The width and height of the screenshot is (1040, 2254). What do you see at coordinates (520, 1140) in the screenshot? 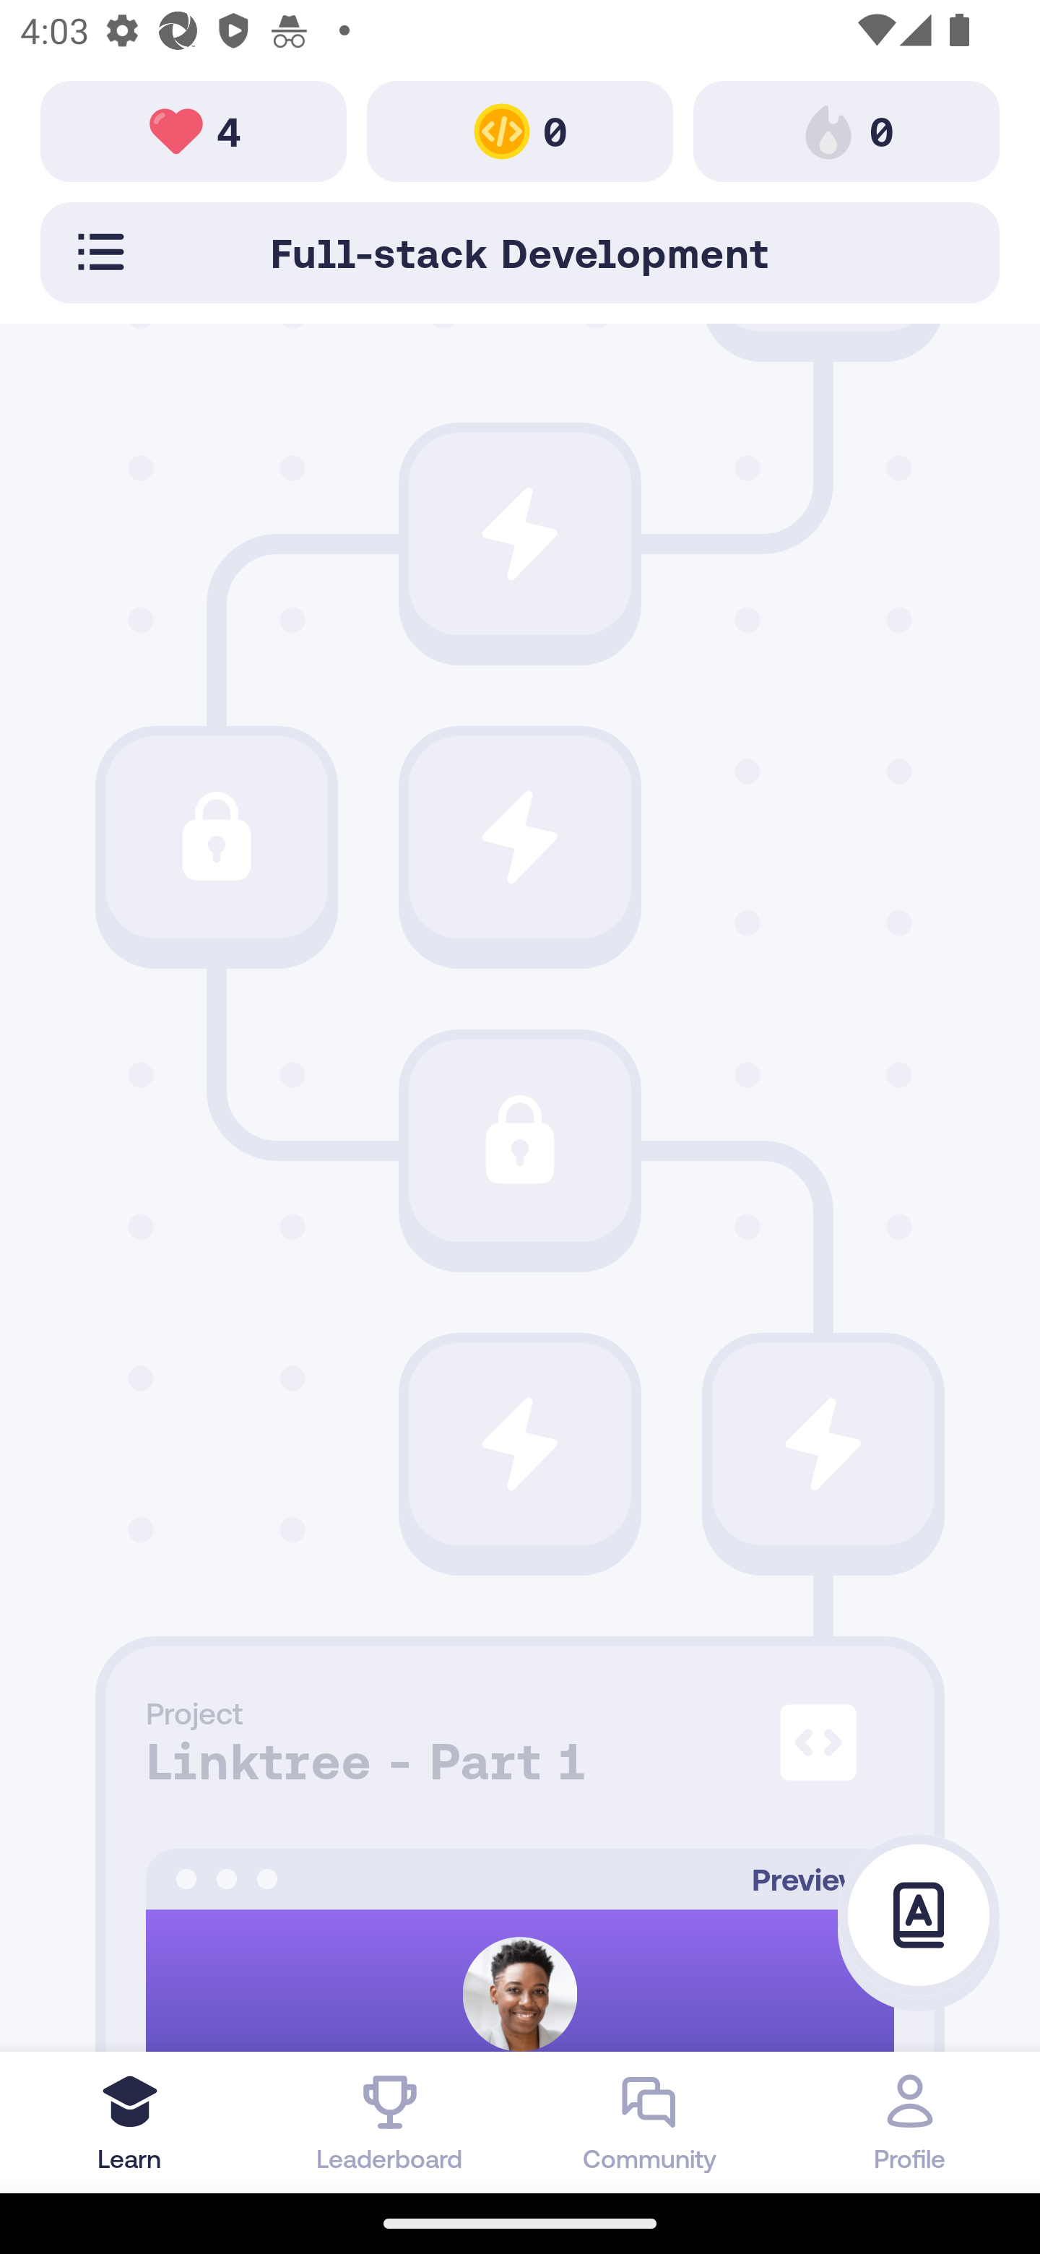
I see `Path Icon` at bounding box center [520, 1140].